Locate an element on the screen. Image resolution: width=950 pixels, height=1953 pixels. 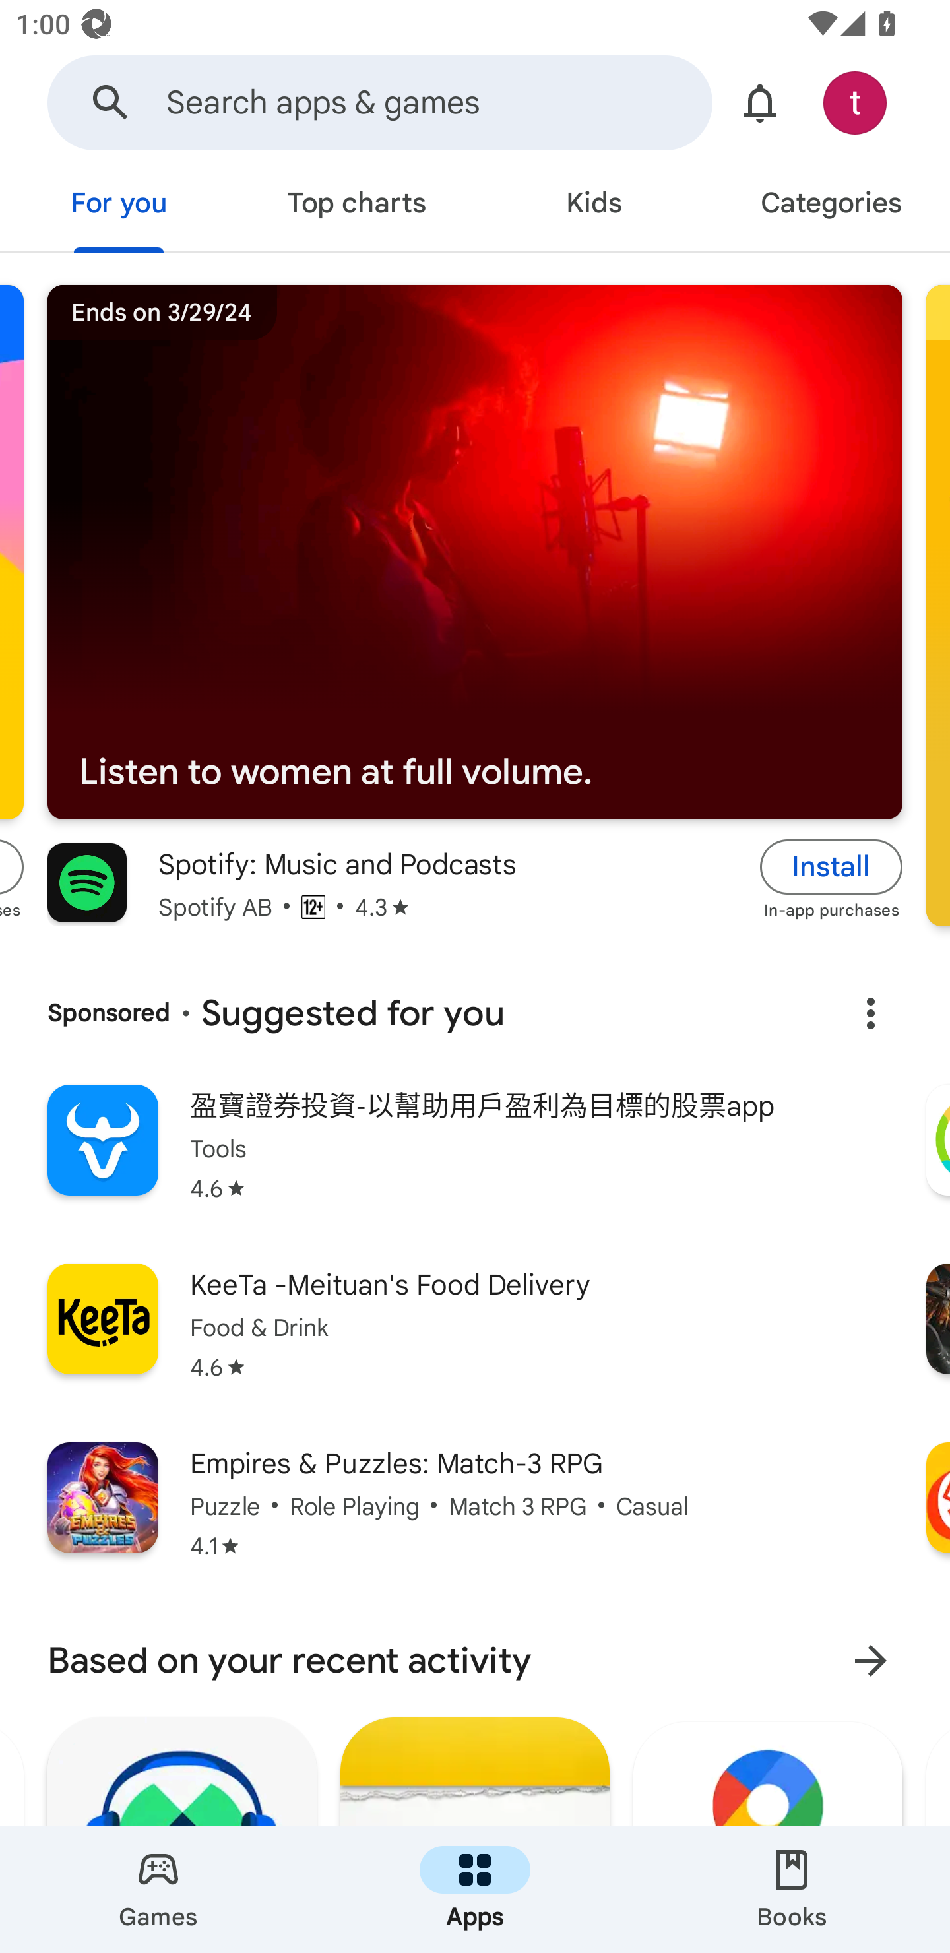
Games is located at coordinates (158, 1890).